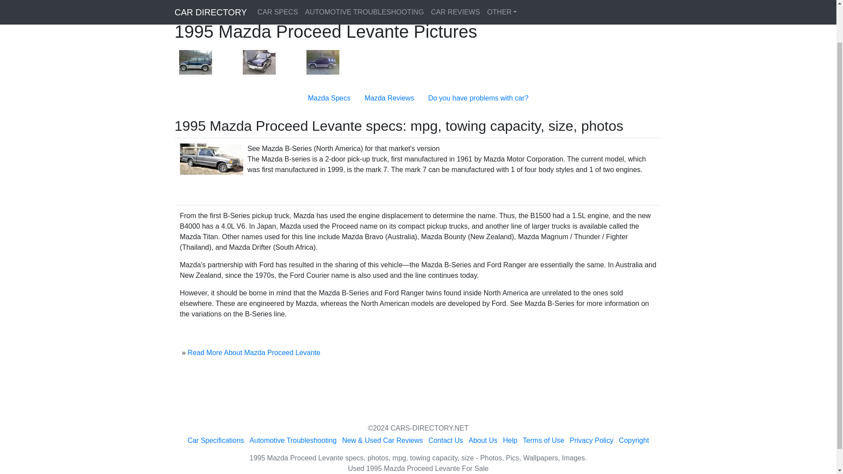  I want to click on Mazda Reviews, so click(389, 98).